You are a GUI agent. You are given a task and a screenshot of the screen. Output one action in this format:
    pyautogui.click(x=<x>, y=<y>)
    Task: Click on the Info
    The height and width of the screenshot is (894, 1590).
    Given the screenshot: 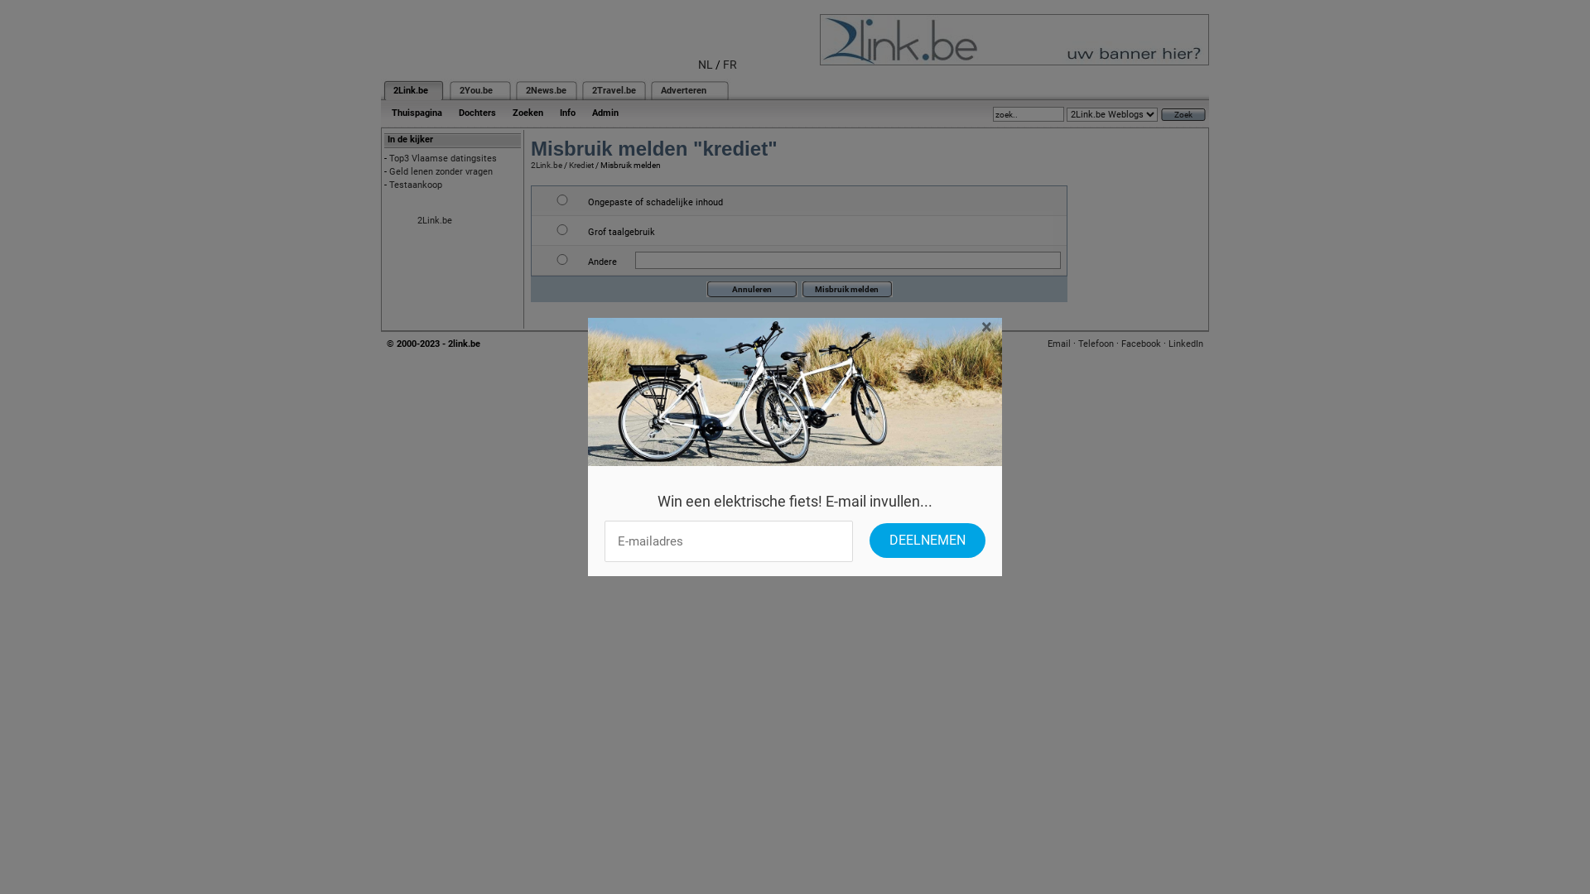 What is the action you would take?
    pyautogui.click(x=568, y=113)
    